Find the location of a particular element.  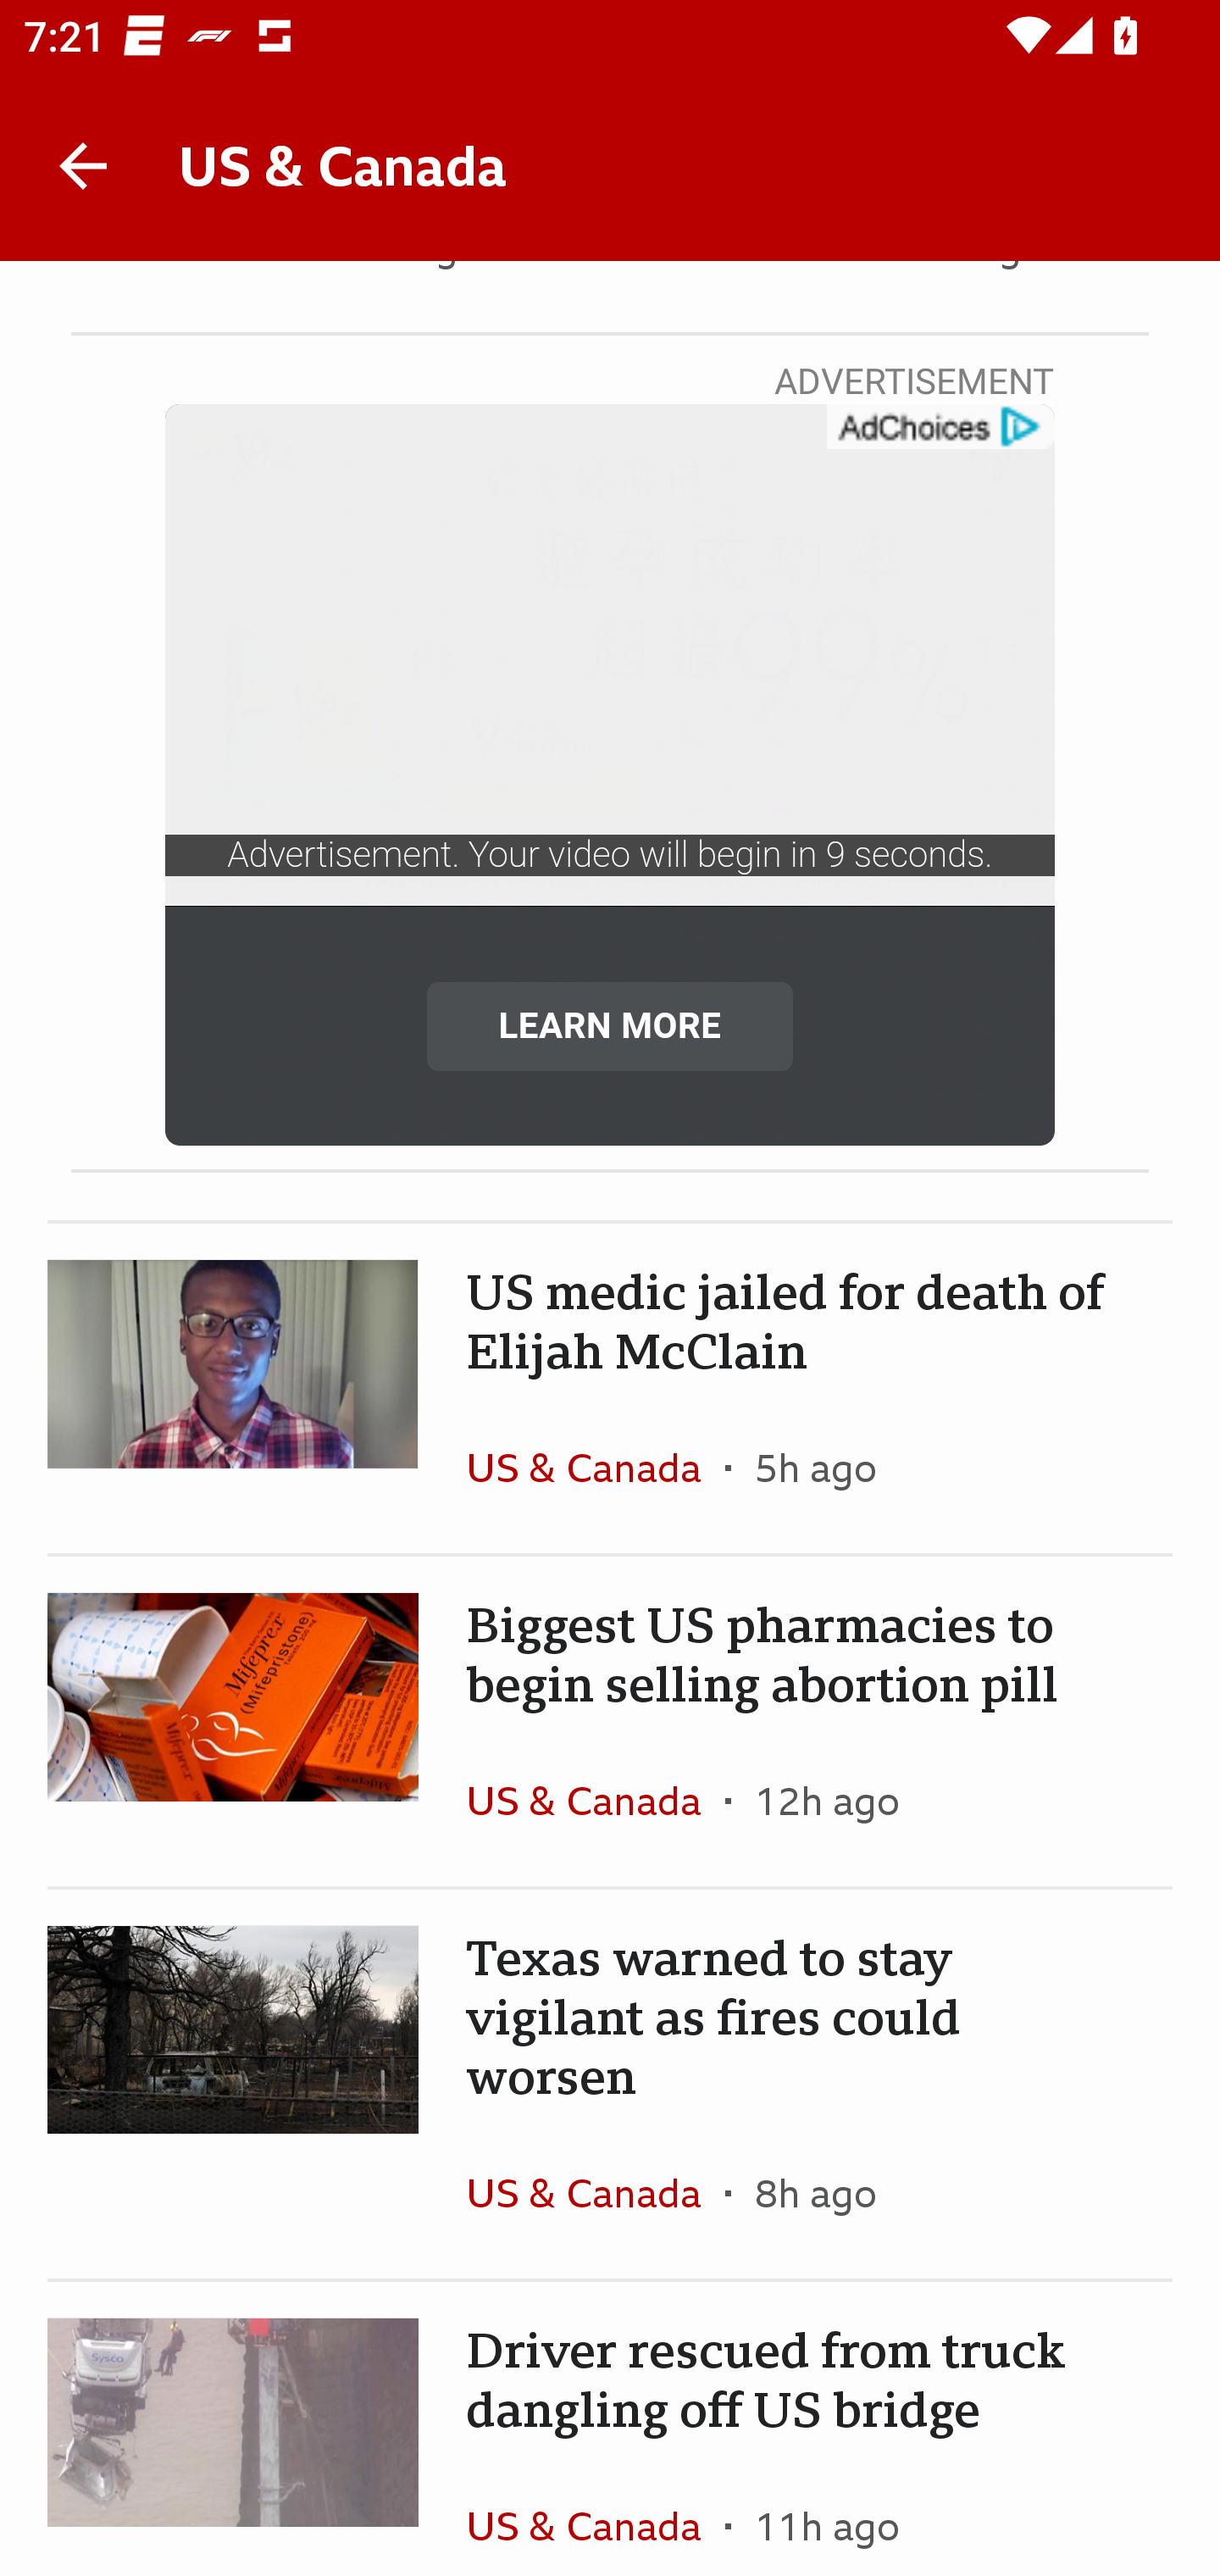

US & Canada In the section US & Canada is located at coordinates (595, 1468).